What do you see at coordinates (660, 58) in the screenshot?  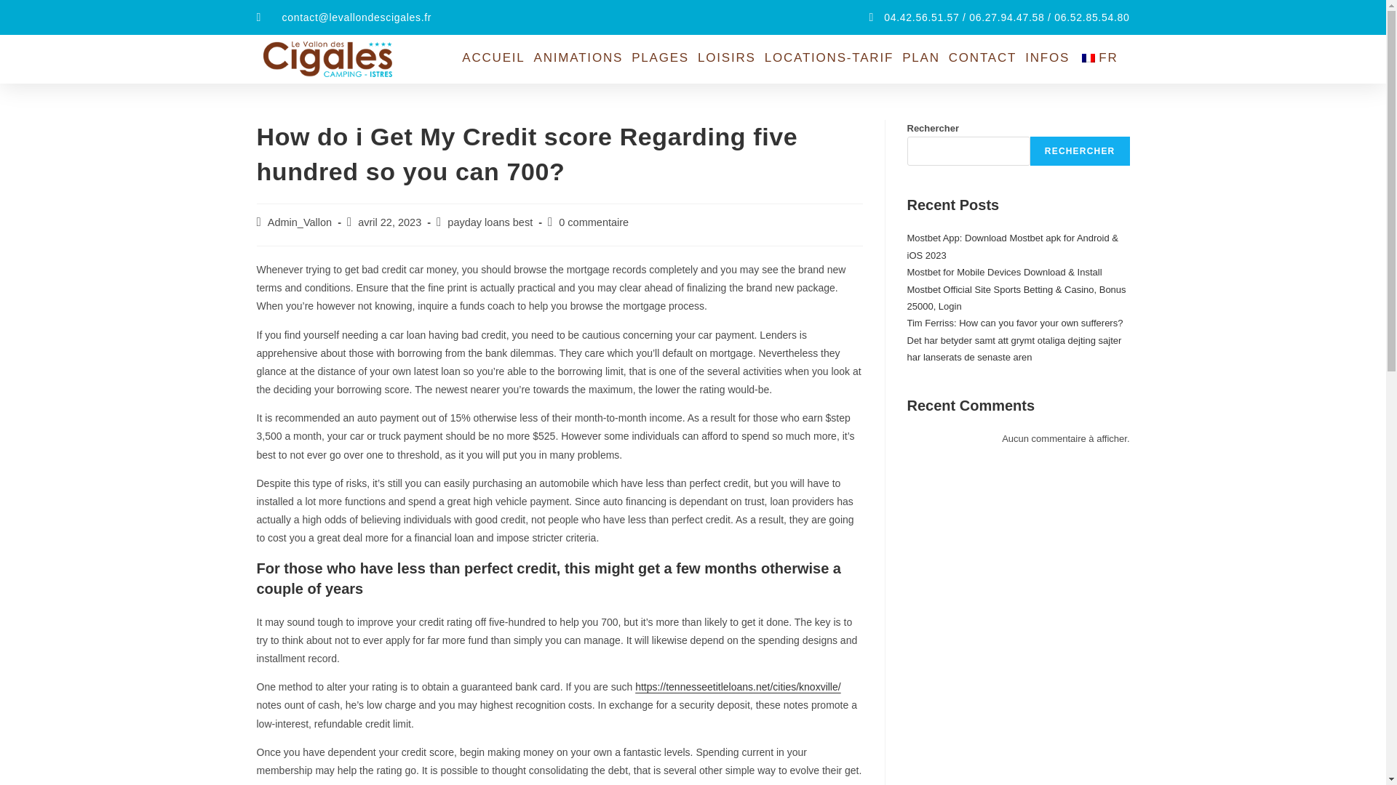 I see `PLAGES` at bounding box center [660, 58].